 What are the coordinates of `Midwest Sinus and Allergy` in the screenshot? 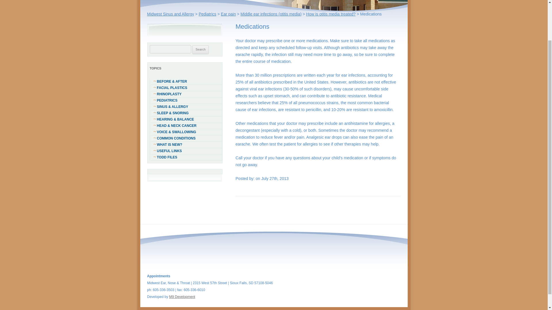 It's located at (171, 14).